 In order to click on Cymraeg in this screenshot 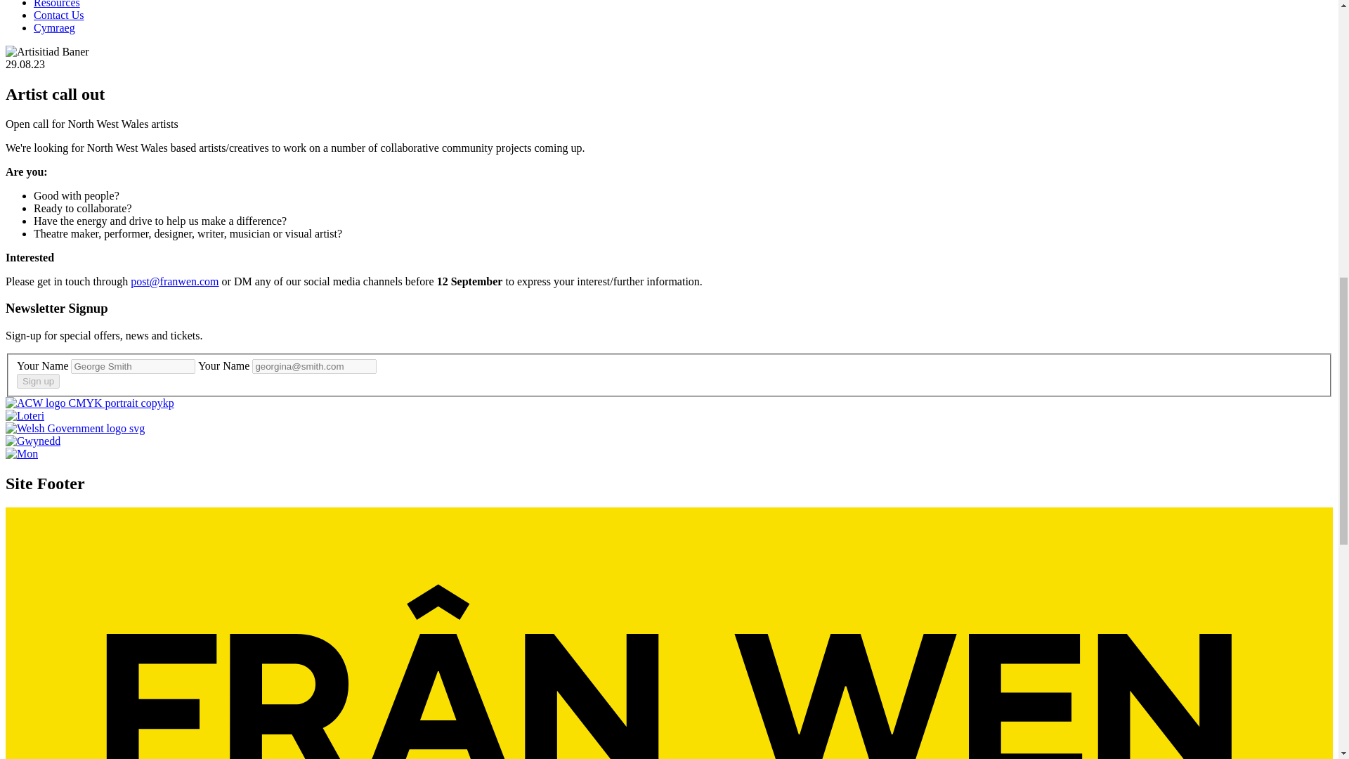, I will do `click(55, 27)`.